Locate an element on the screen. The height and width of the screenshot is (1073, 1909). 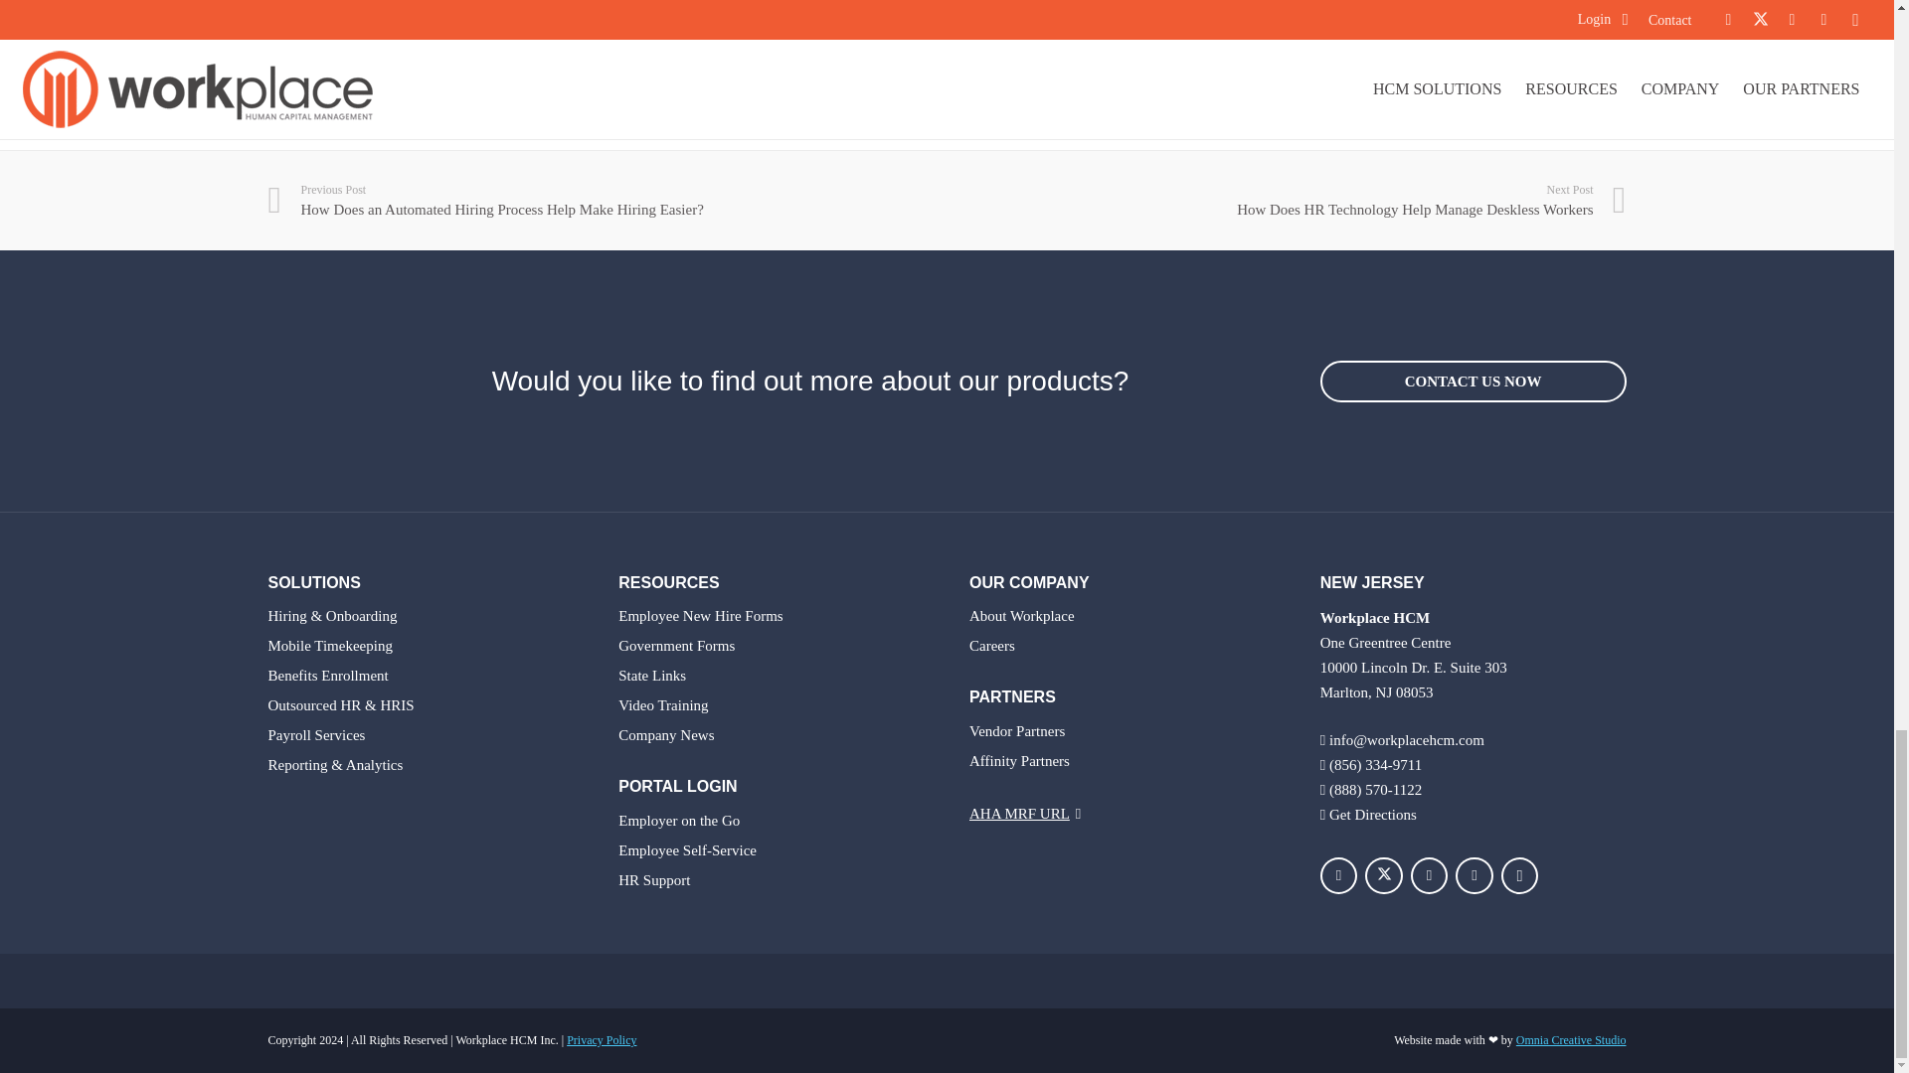
How Does HR Technology Help Manage Deskless Workers is located at coordinates (1287, 201).